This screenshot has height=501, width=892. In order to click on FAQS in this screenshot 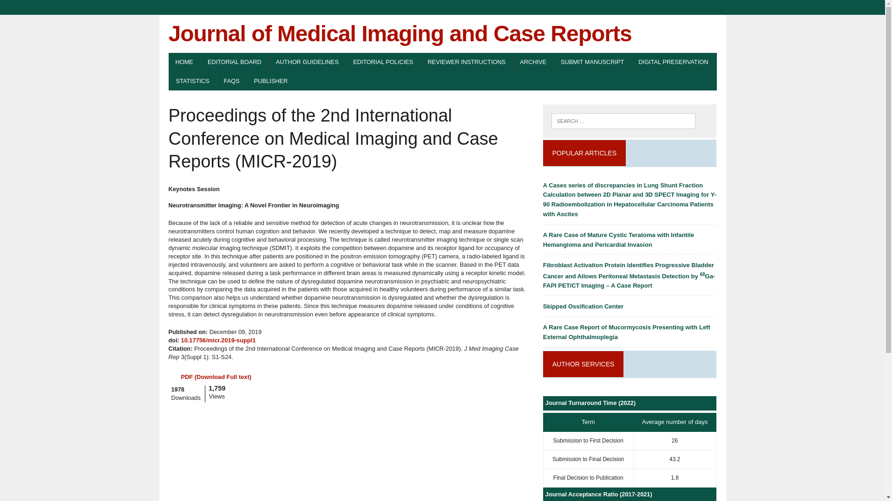, I will do `click(231, 81)`.